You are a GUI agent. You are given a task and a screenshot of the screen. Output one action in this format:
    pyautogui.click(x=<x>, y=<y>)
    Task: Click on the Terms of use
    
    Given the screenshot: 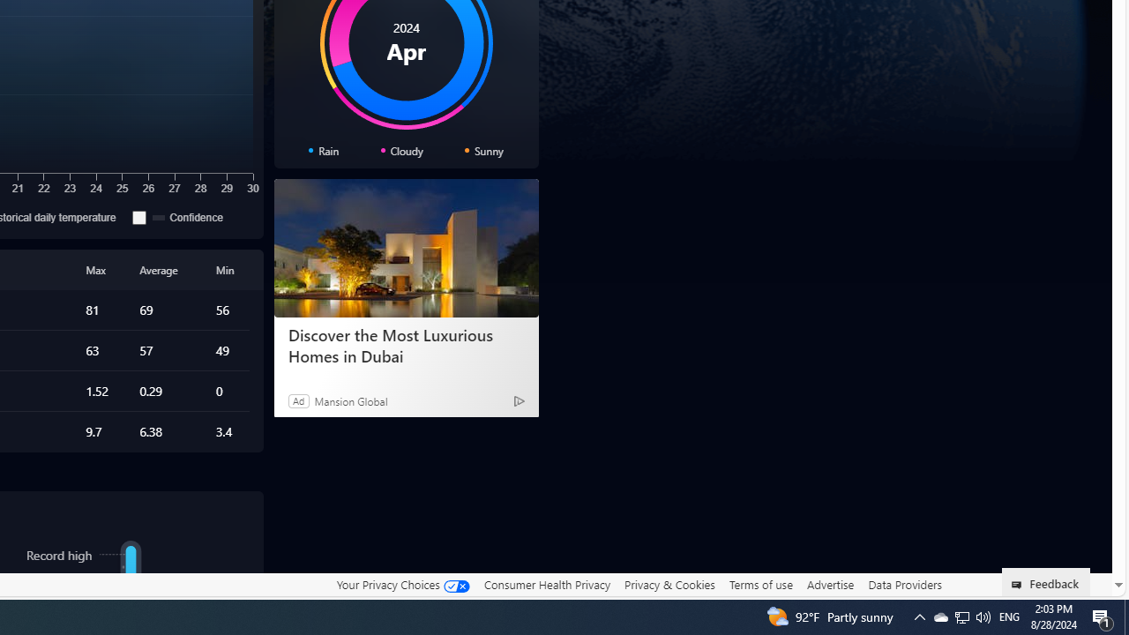 What is the action you would take?
    pyautogui.click(x=760, y=585)
    